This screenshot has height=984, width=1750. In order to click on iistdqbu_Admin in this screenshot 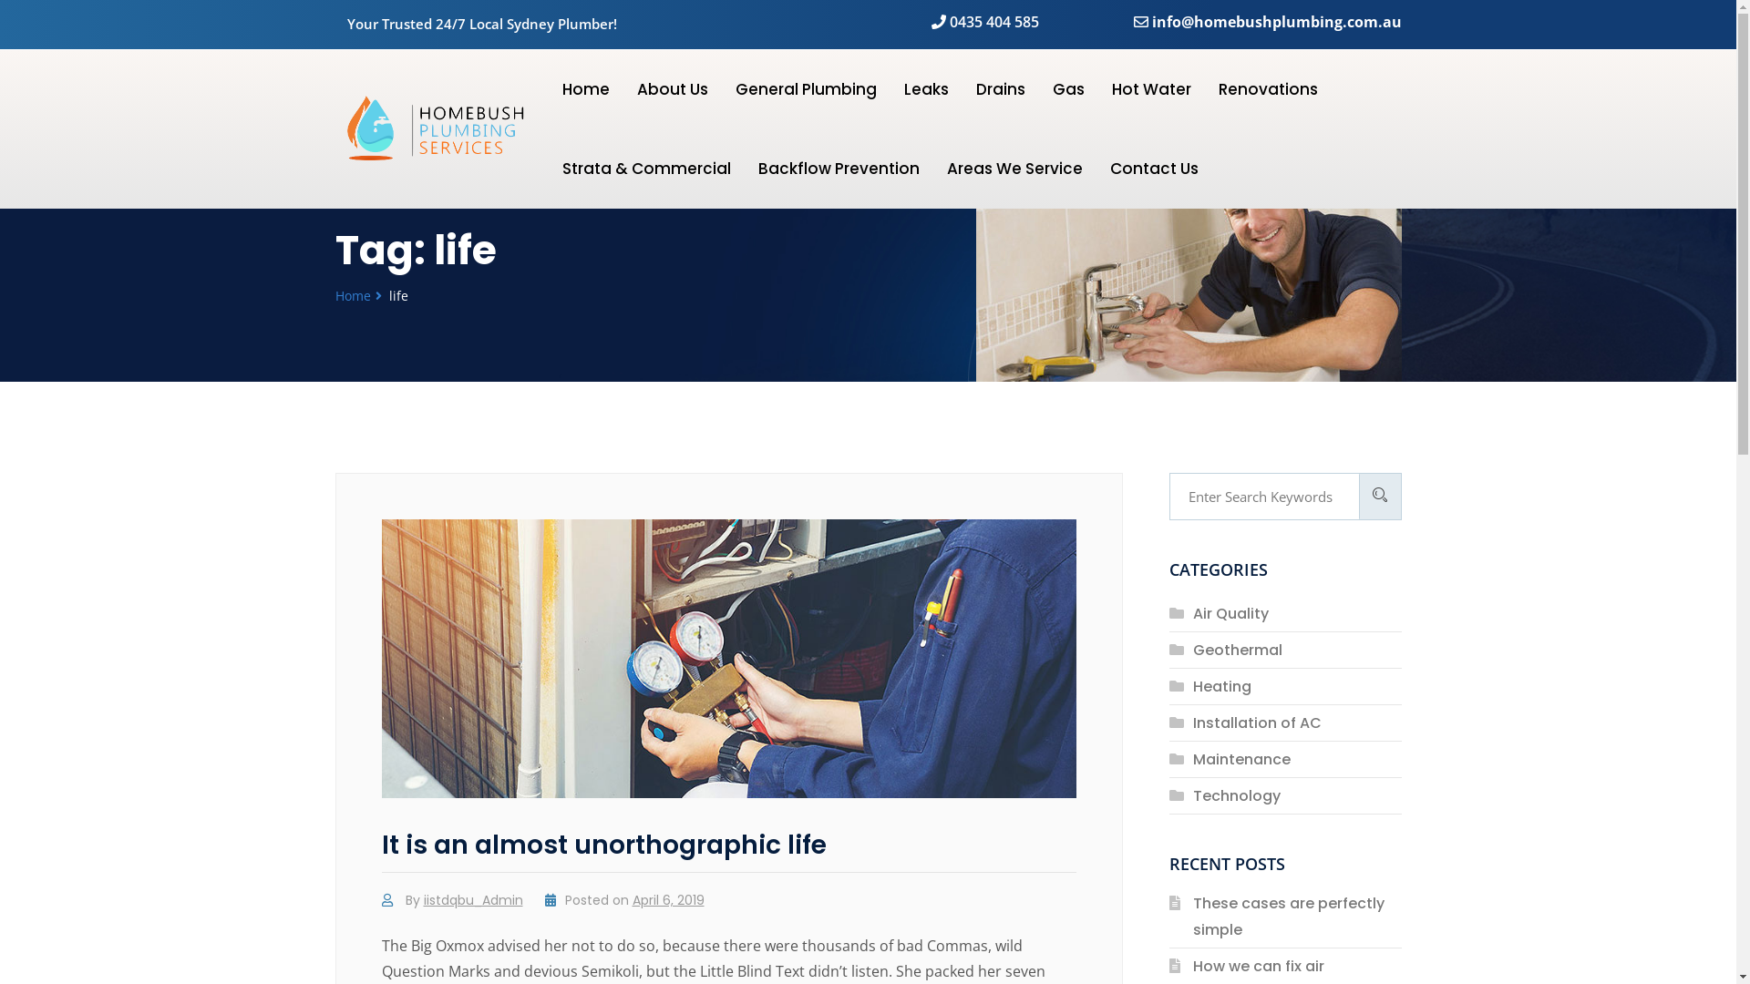, I will do `click(472, 900)`.